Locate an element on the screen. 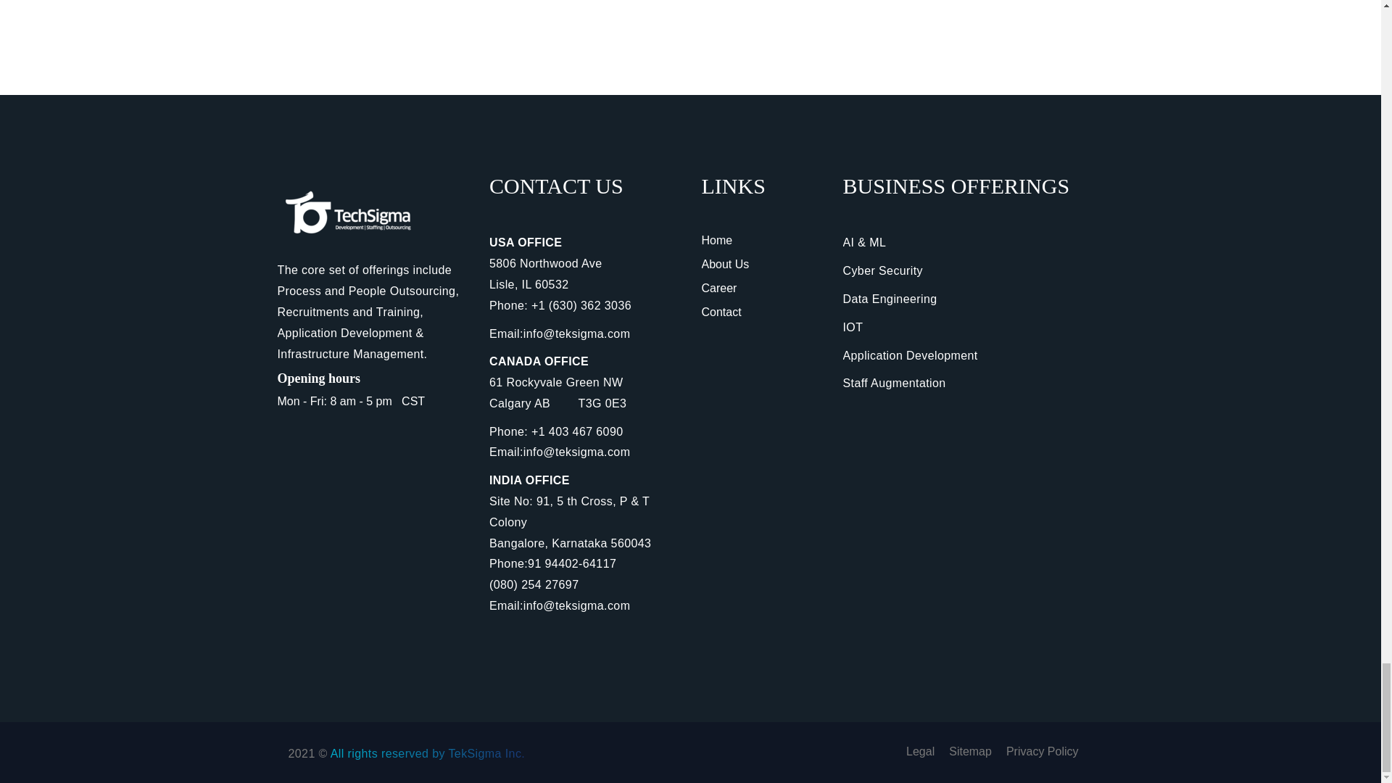  Privacy Policy is located at coordinates (1043, 751).